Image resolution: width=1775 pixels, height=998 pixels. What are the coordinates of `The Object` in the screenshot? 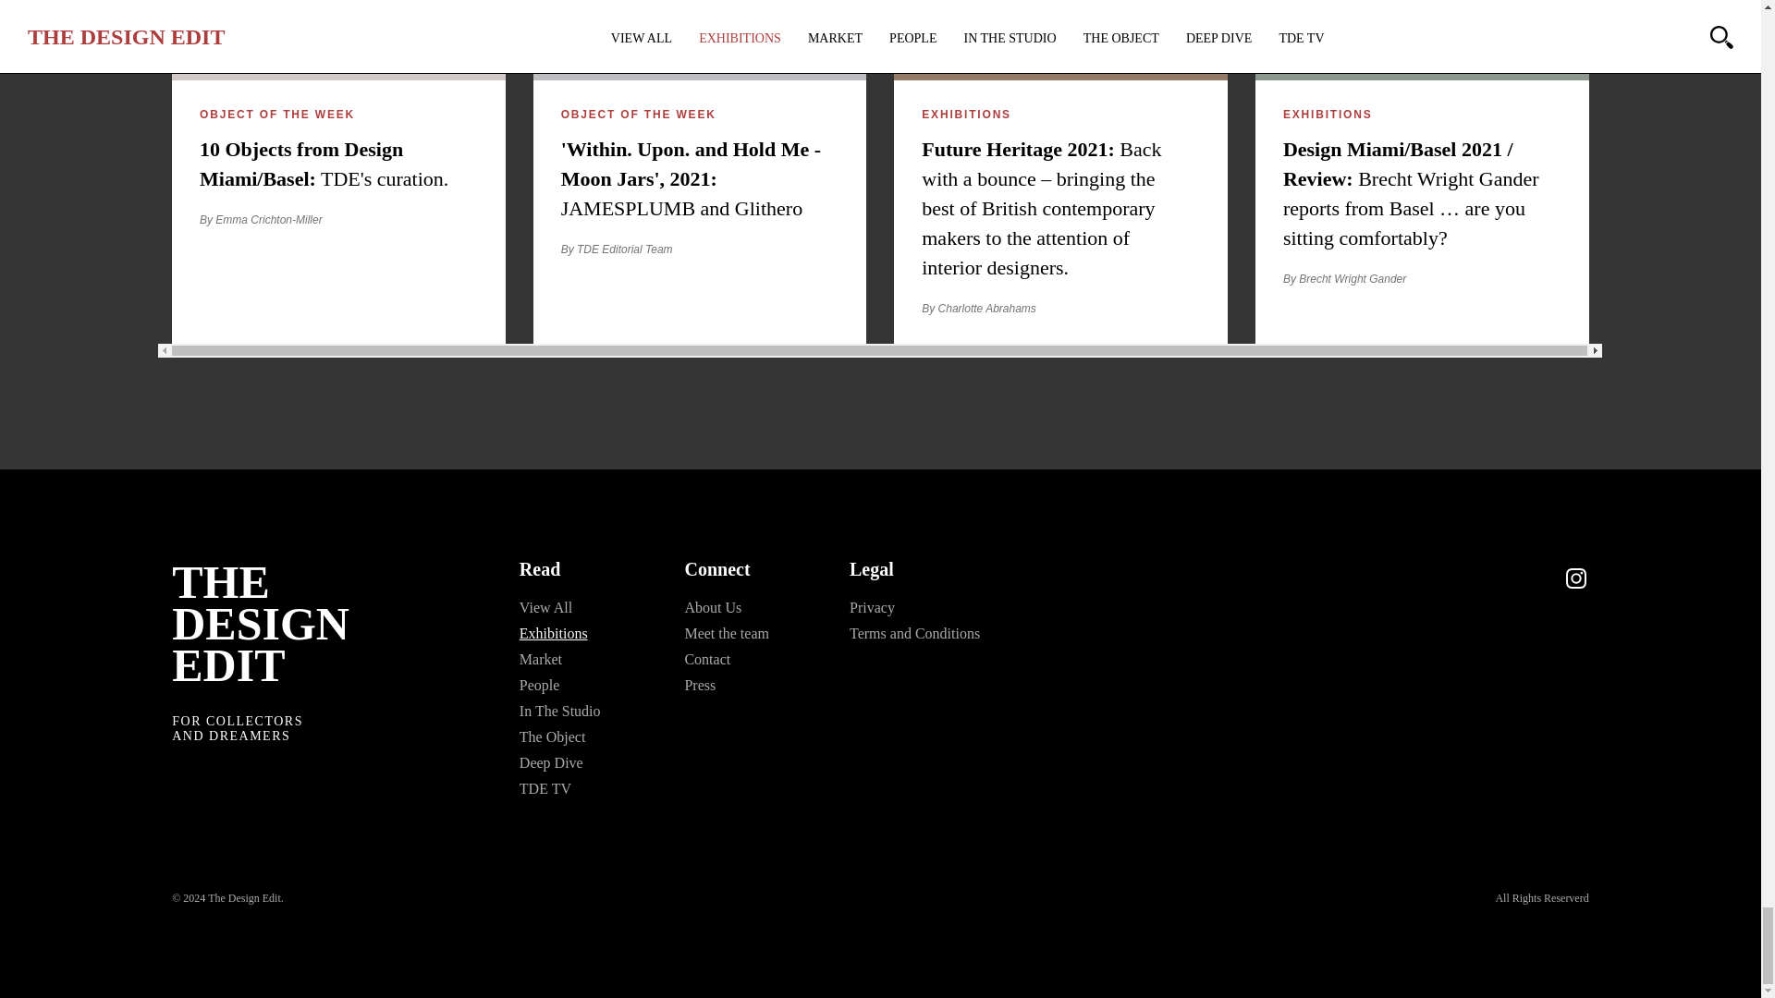 It's located at (553, 736).